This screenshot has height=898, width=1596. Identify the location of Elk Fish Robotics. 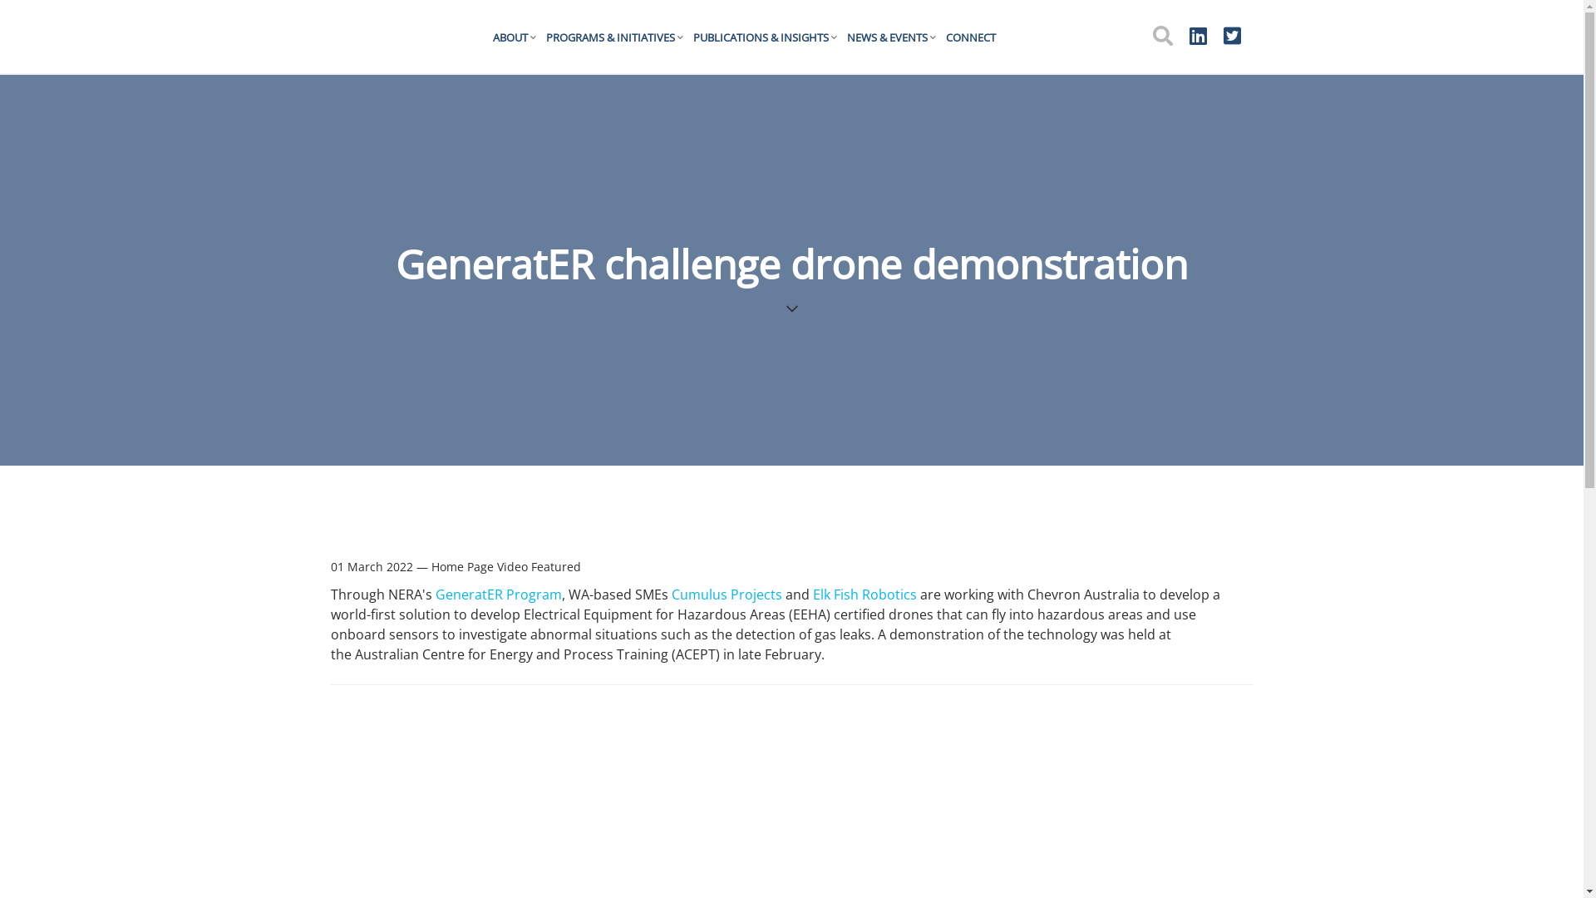
(864, 595).